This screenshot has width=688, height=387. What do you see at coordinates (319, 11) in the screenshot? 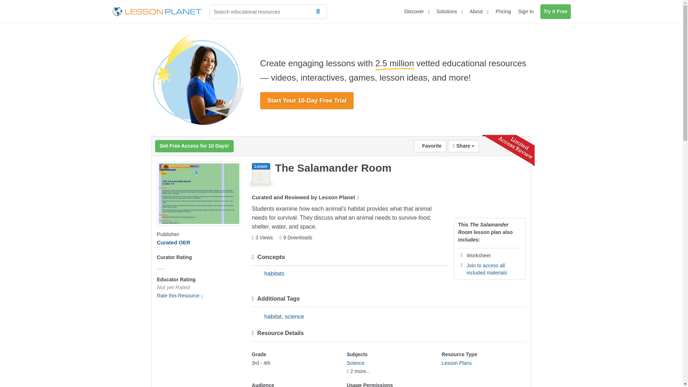
I see `Search` at bounding box center [319, 11].